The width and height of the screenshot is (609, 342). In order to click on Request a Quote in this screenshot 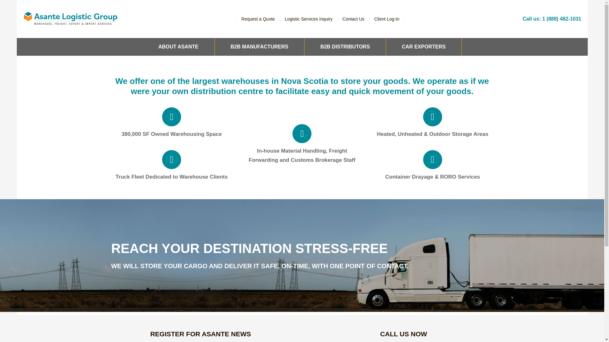, I will do `click(258, 19)`.